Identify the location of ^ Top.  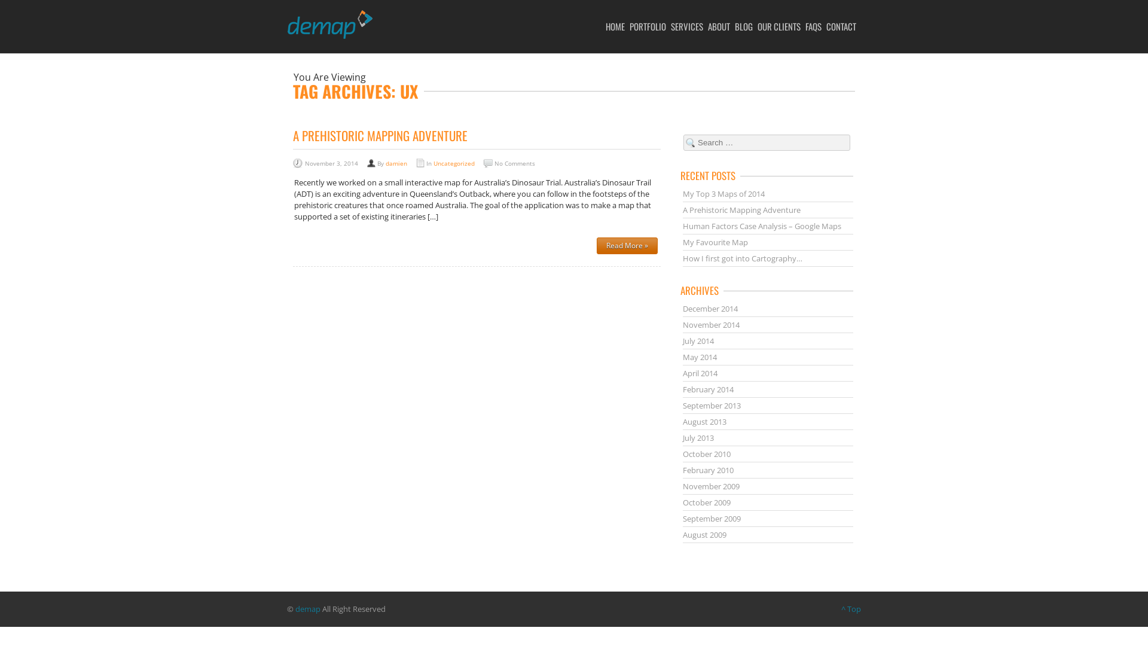
(851, 609).